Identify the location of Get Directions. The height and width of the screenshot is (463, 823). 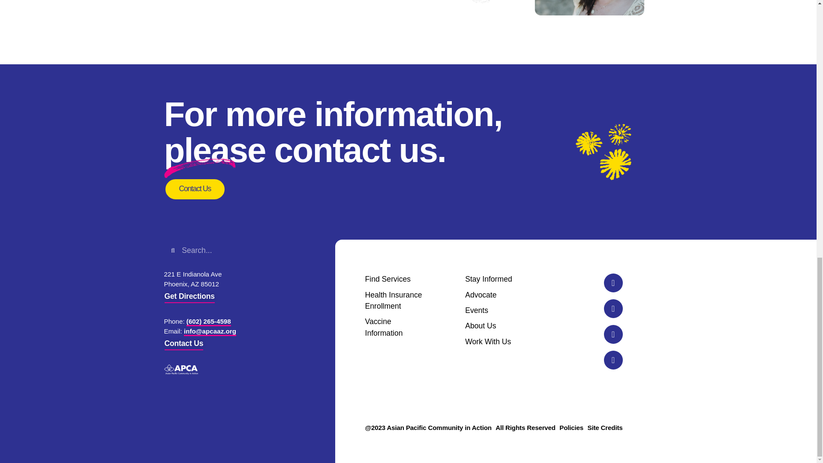
(189, 298).